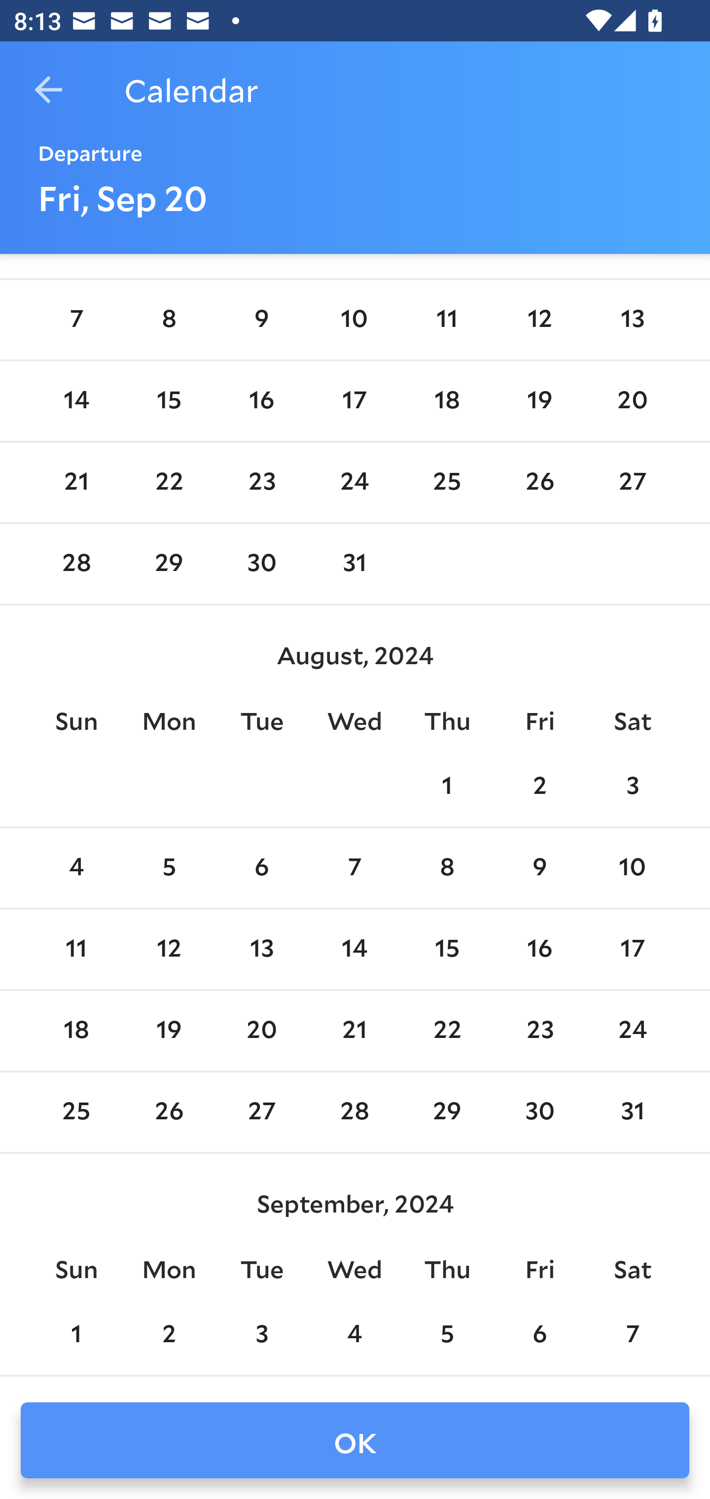 The height and width of the screenshot is (1499, 710). I want to click on 16, so click(539, 950).